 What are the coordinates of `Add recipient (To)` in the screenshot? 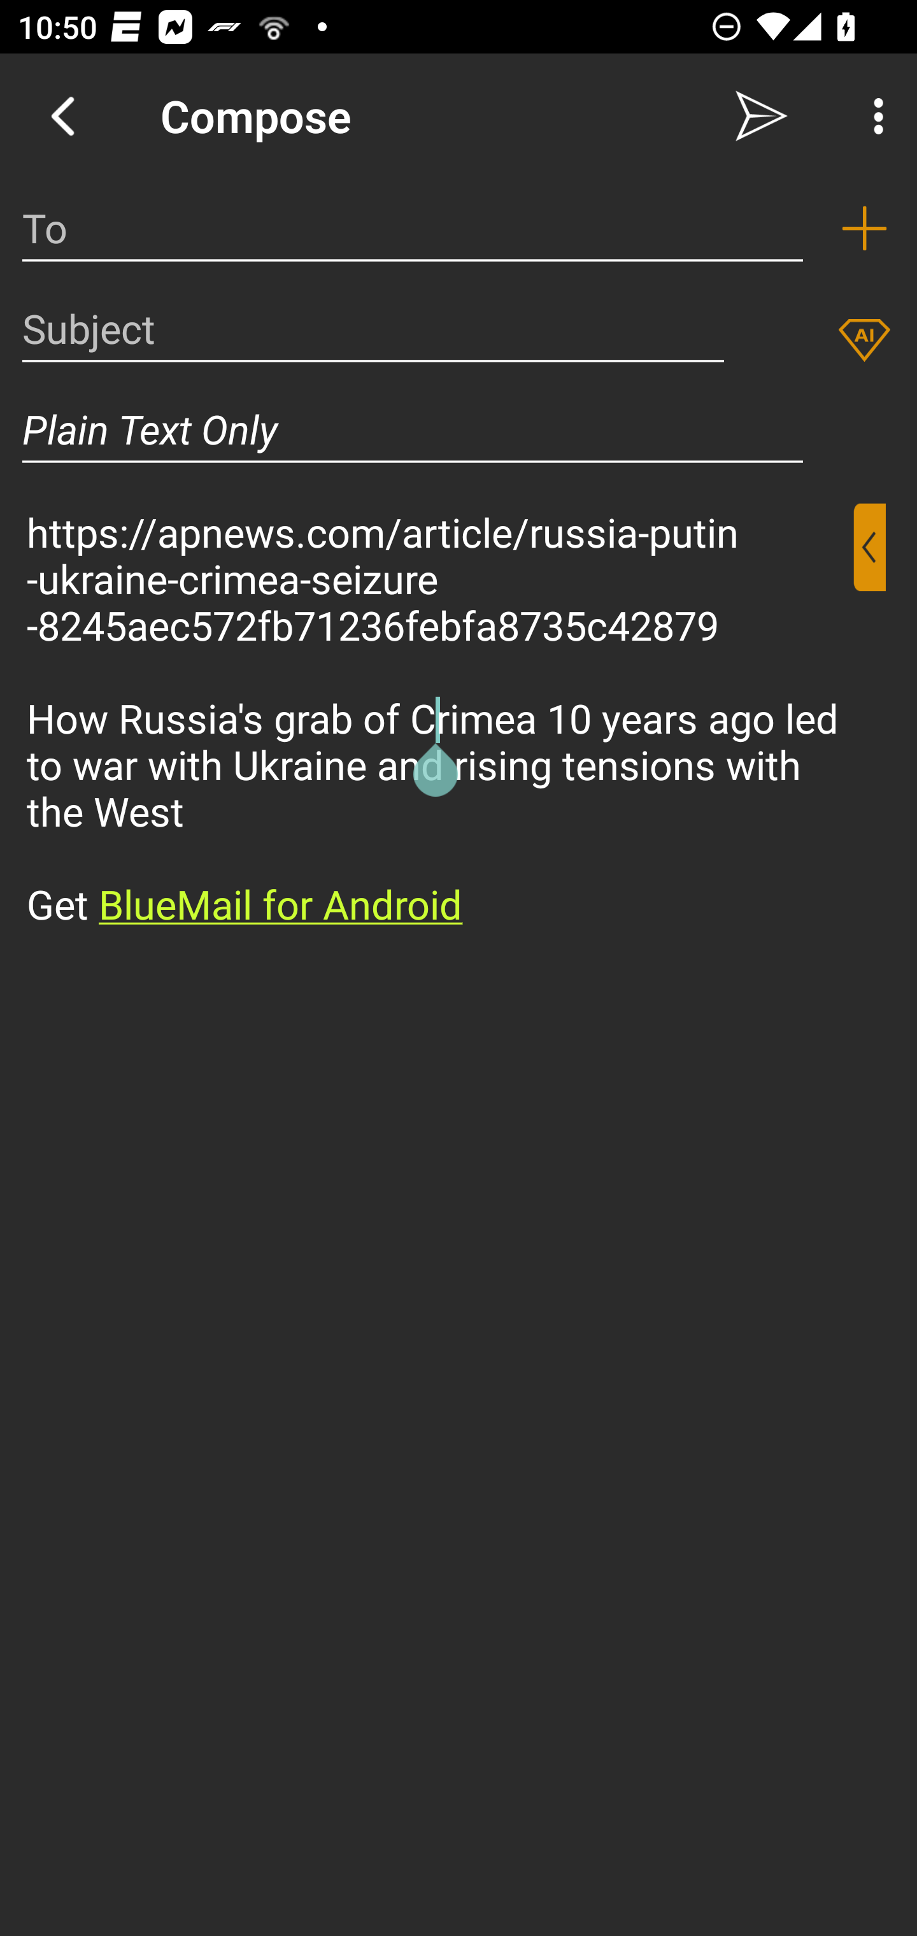 It's located at (864, 228).